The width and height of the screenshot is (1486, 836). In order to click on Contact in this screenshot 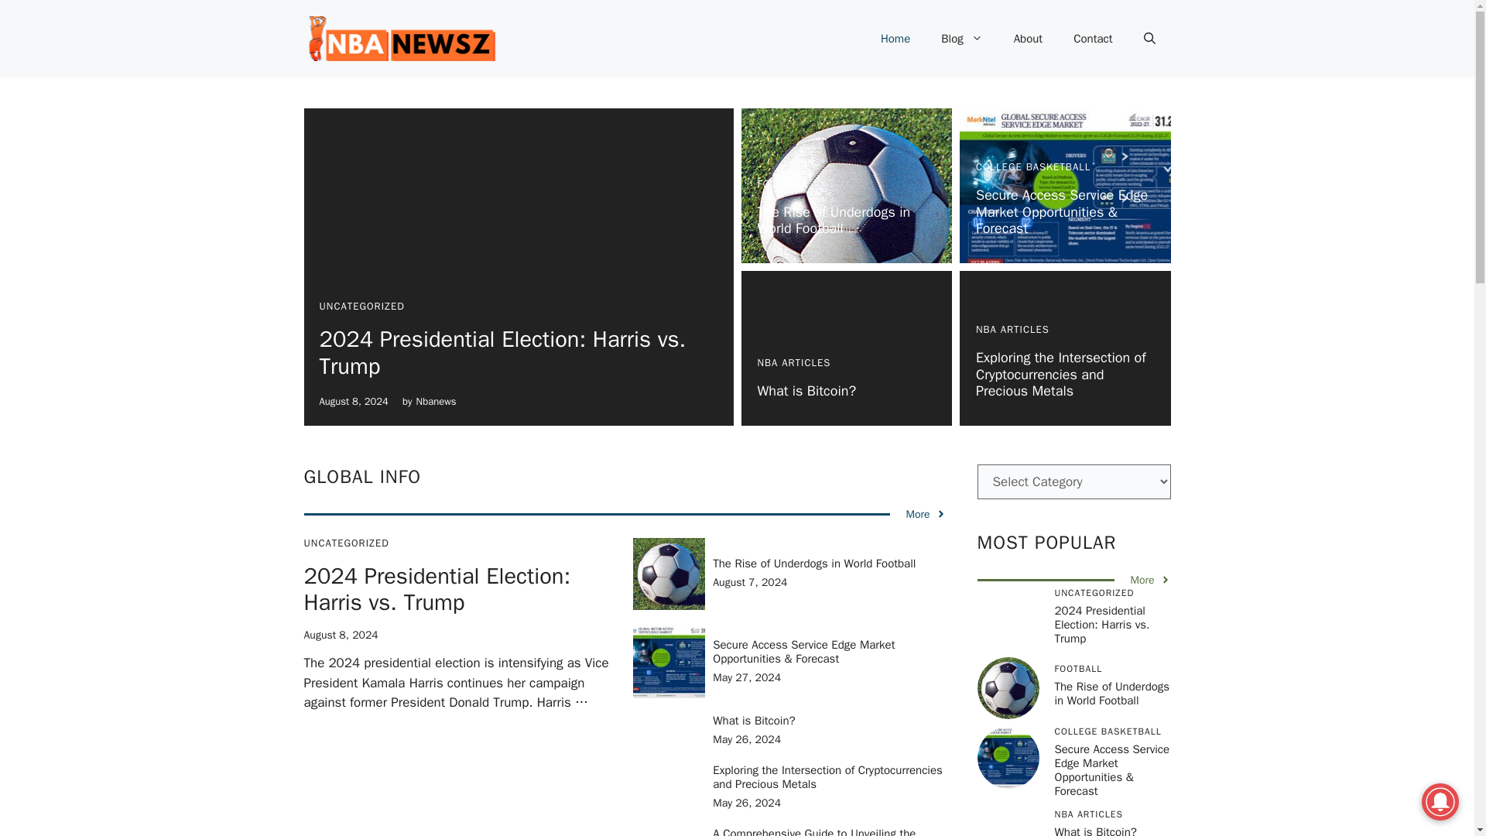, I will do `click(1093, 39)`.